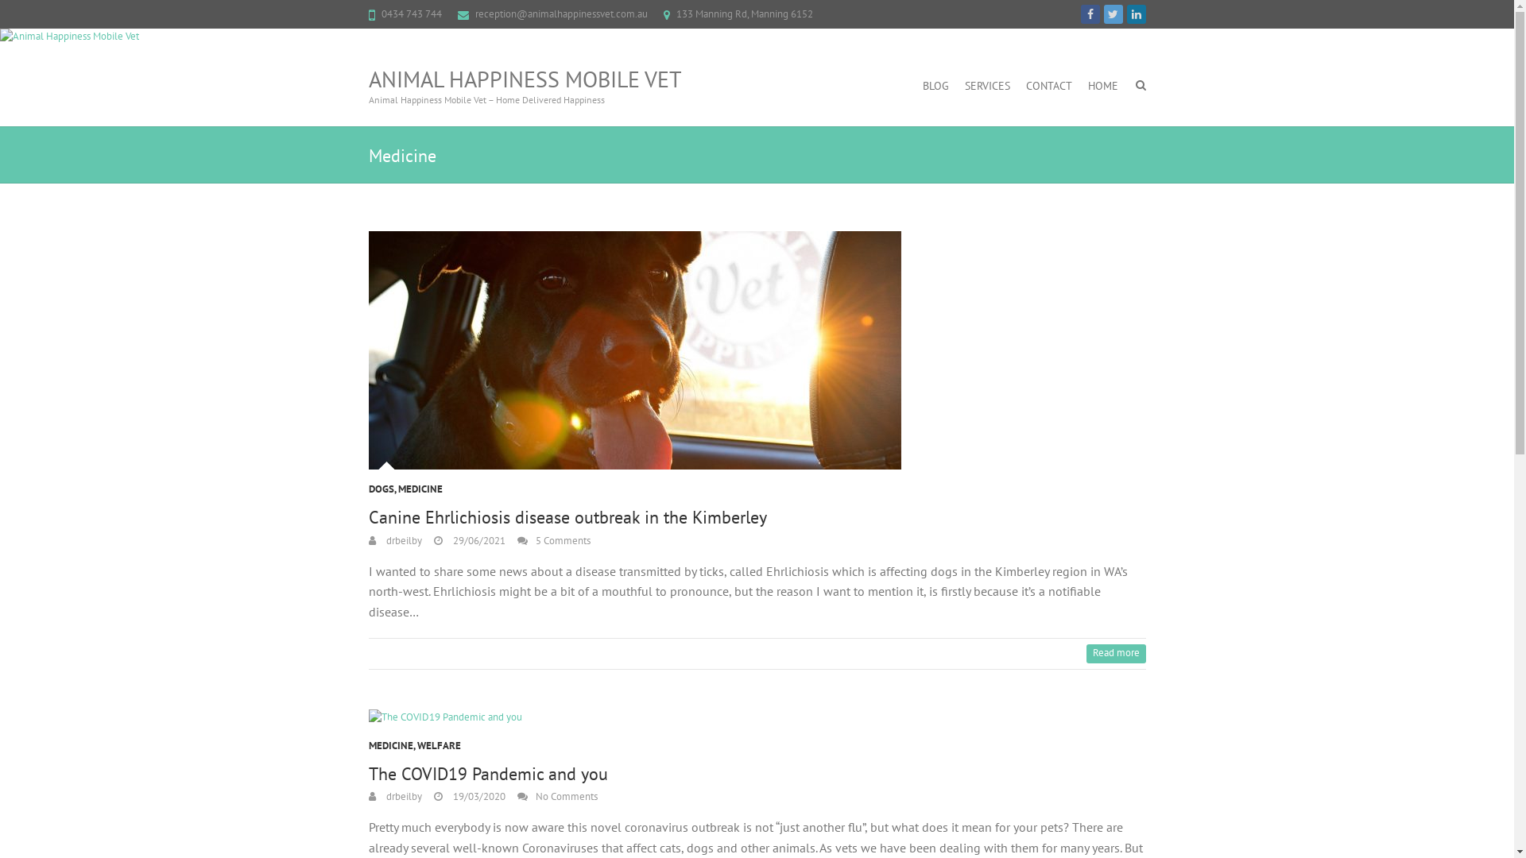  What do you see at coordinates (1090, 14) in the screenshot?
I see `Animal Happiness Mobile Vet on Facebook` at bounding box center [1090, 14].